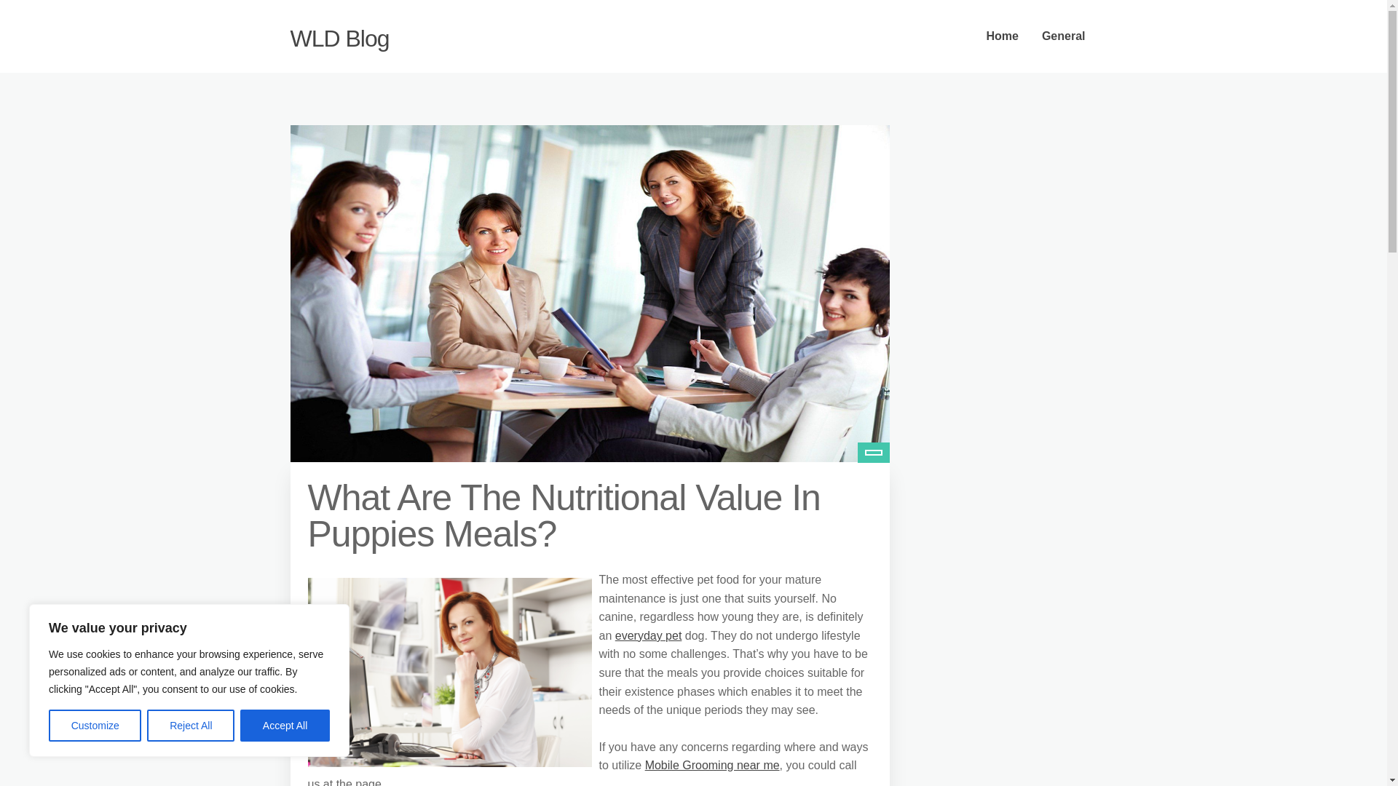  I want to click on Accept All, so click(285, 726).